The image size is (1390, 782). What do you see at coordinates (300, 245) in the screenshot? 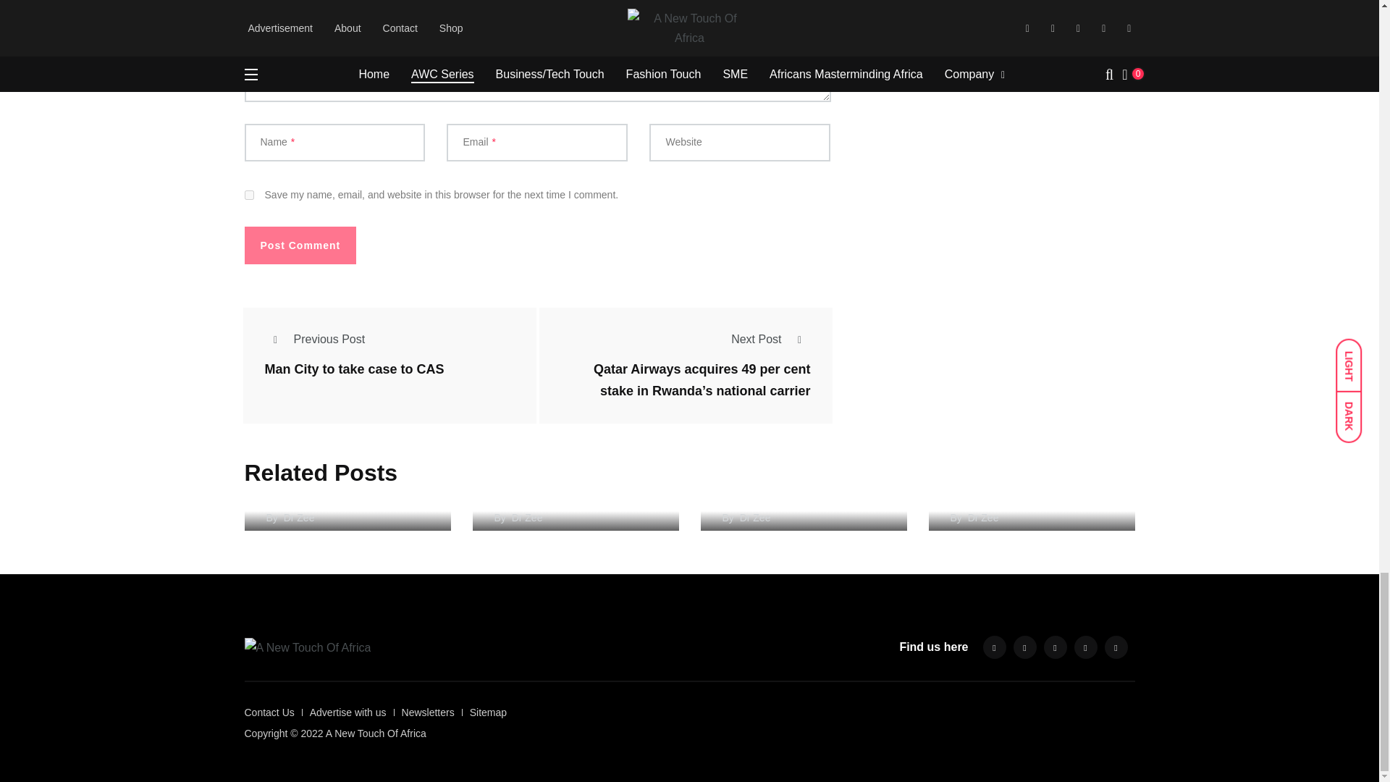
I see `Post Comment` at bounding box center [300, 245].